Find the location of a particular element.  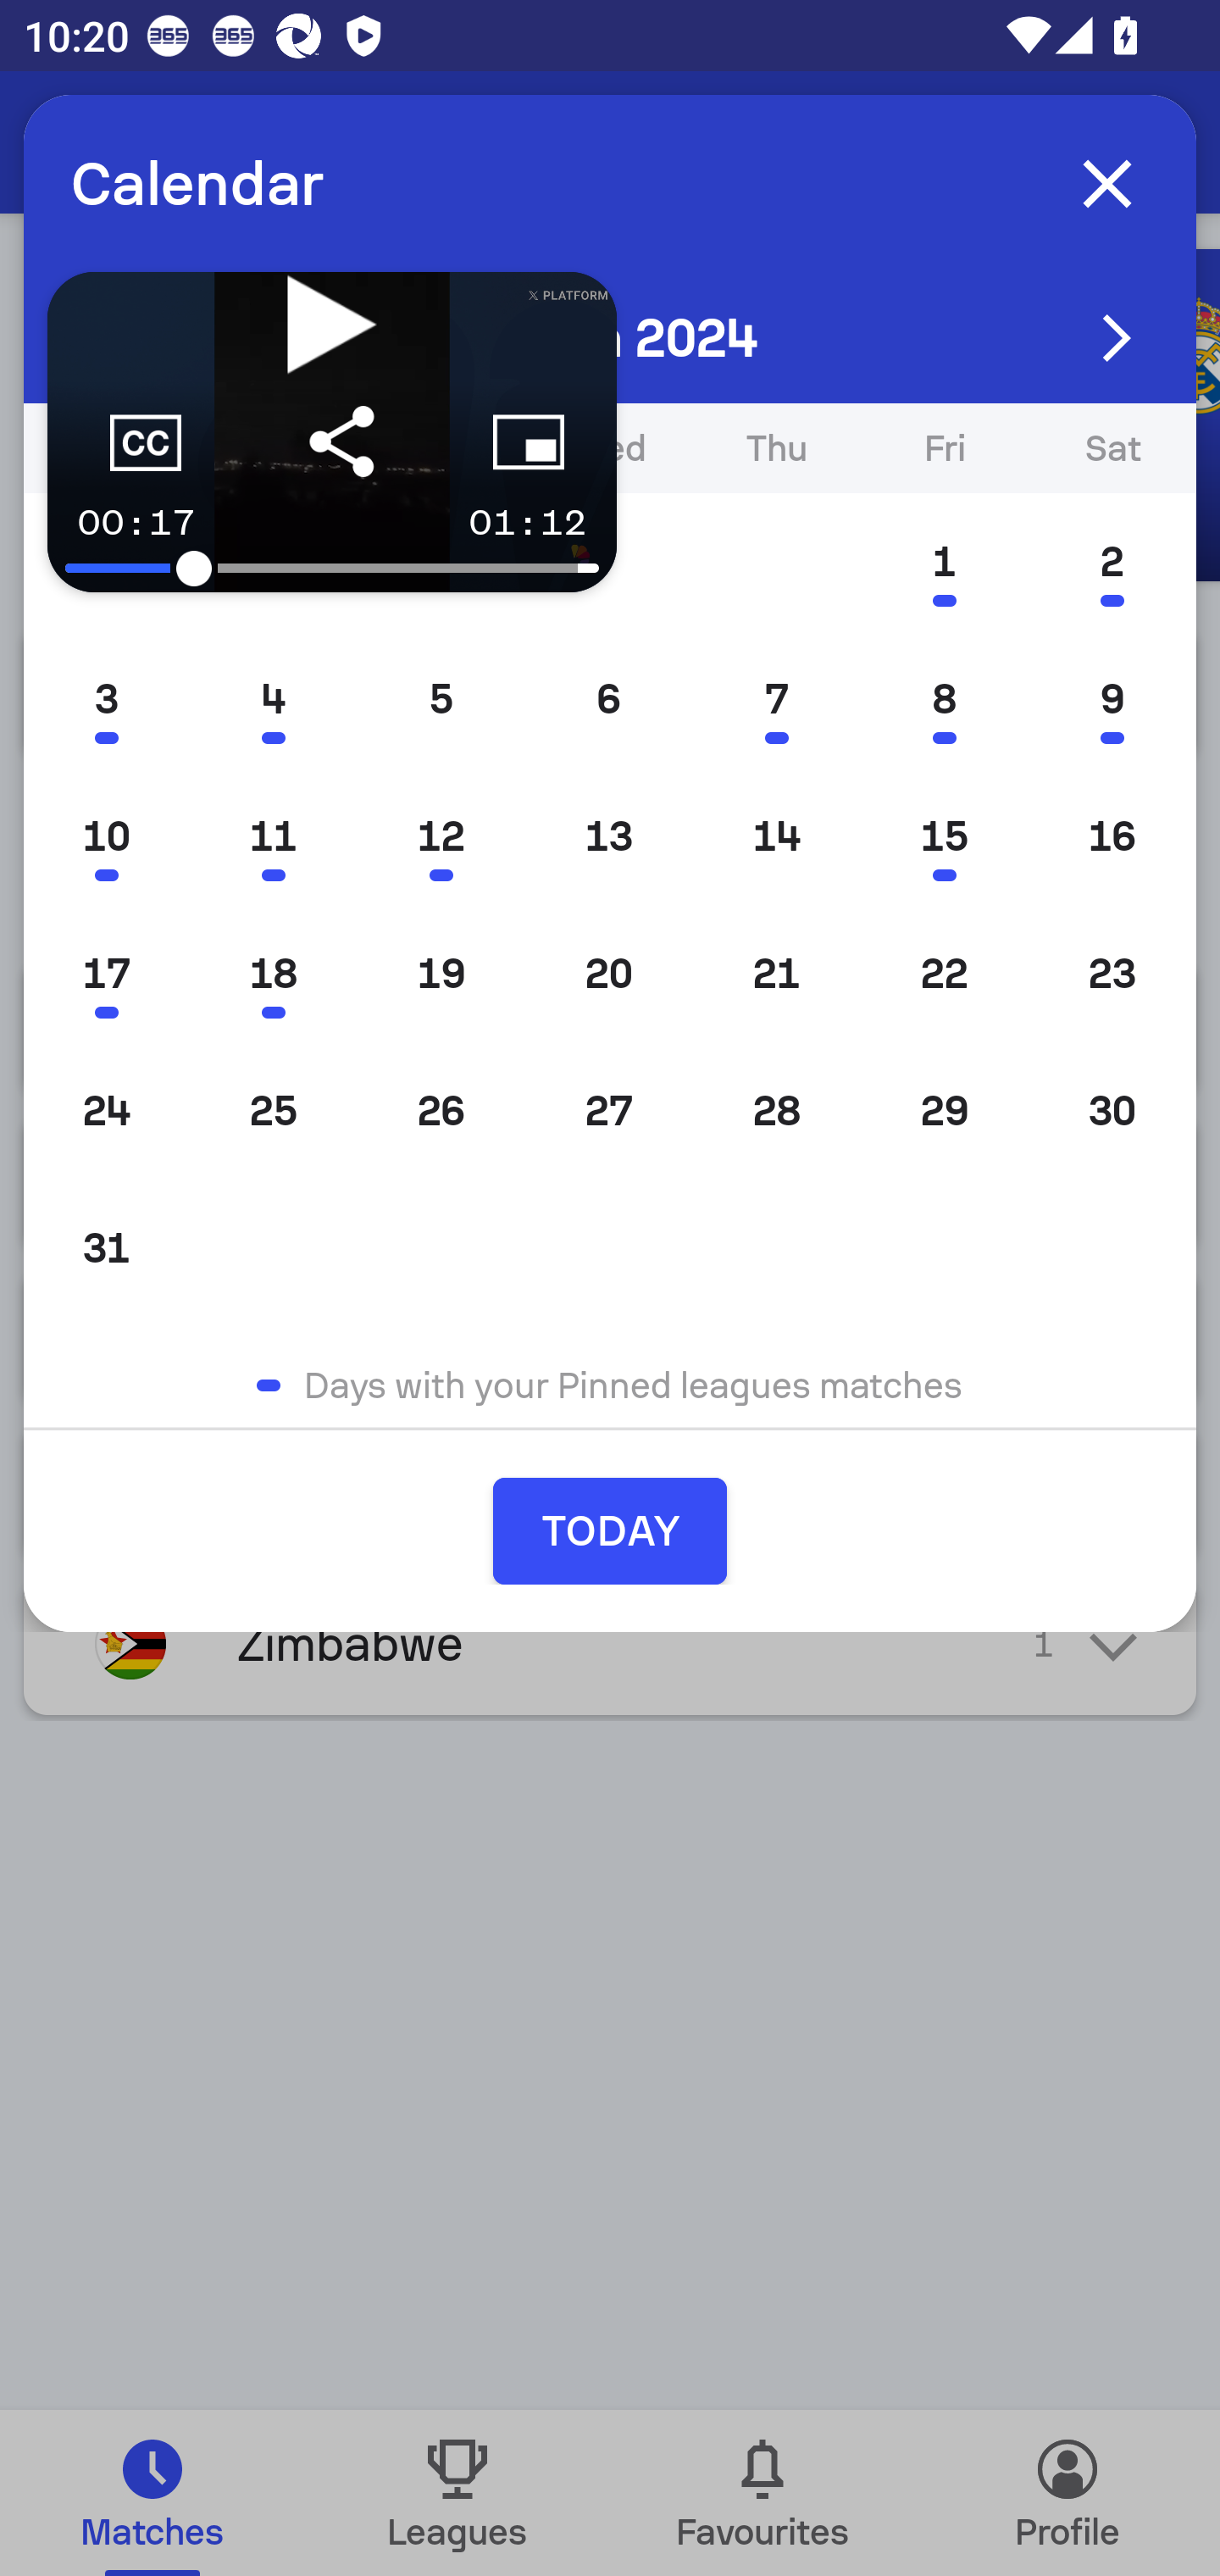

3 is located at coordinates (107, 698).